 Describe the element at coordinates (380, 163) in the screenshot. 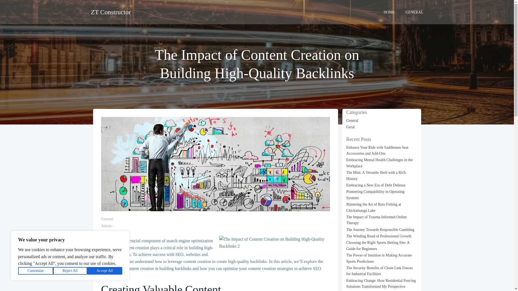

I see `Embracing Mental Health Challenges in the Workplace` at that location.